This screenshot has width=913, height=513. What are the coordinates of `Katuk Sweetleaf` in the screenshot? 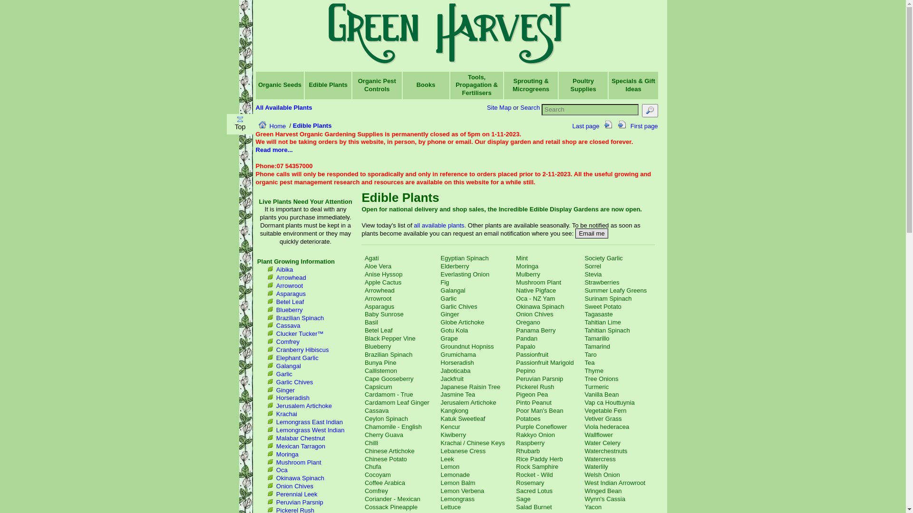 It's located at (463, 419).